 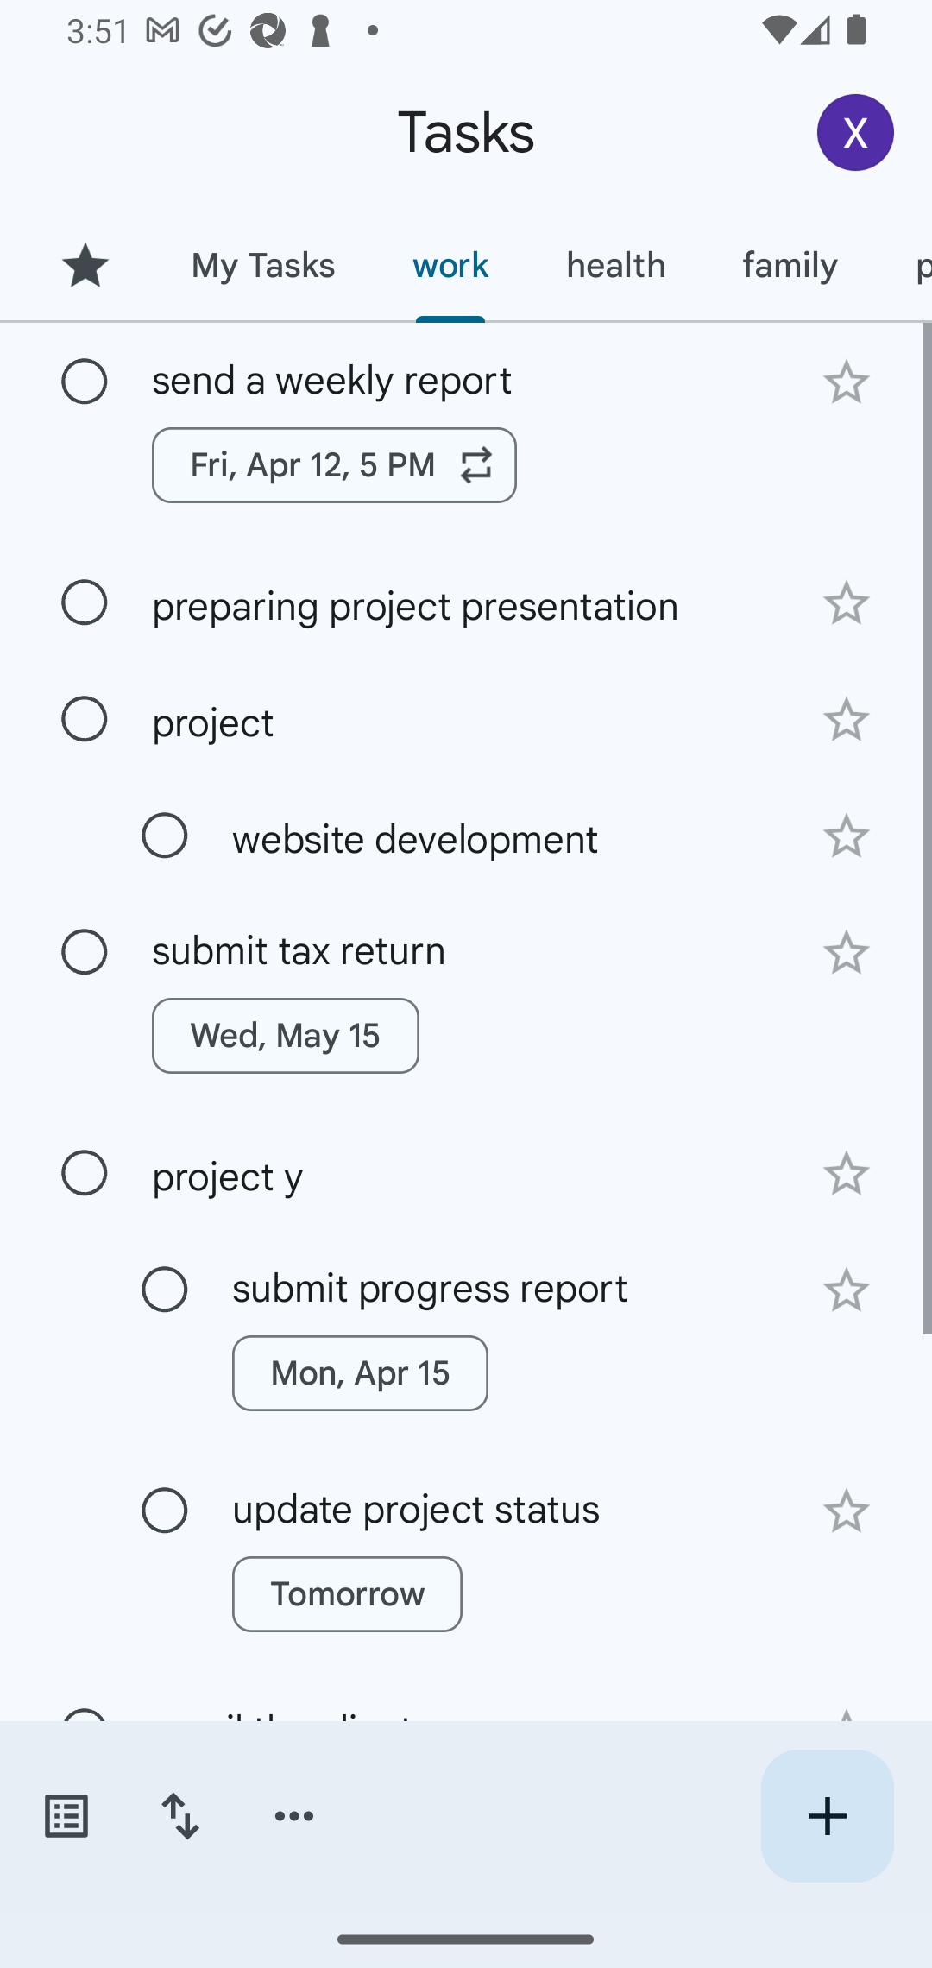 I want to click on Add star, so click(x=846, y=1511).